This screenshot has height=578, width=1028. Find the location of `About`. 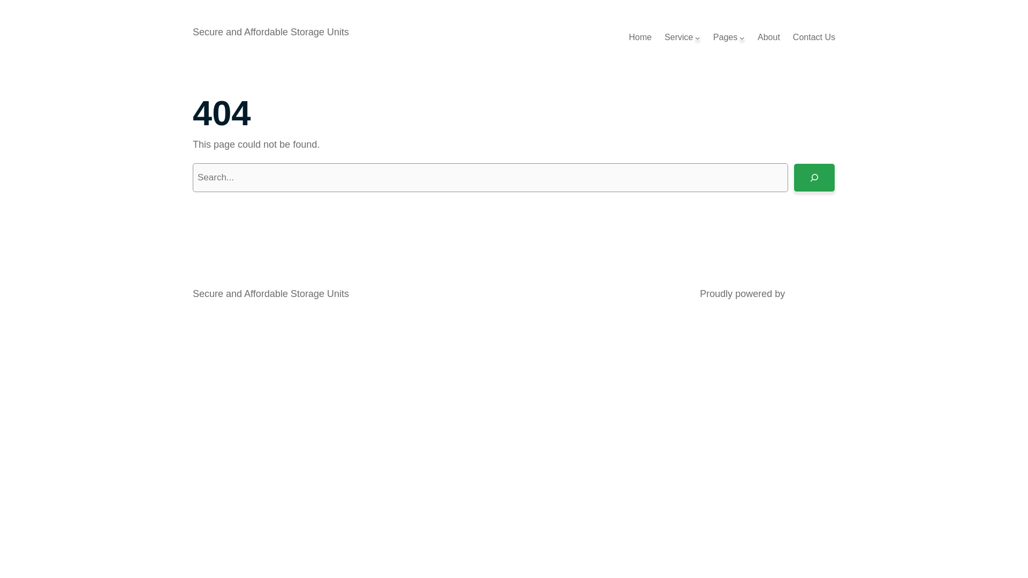

About is located at coordinates (769, 37).